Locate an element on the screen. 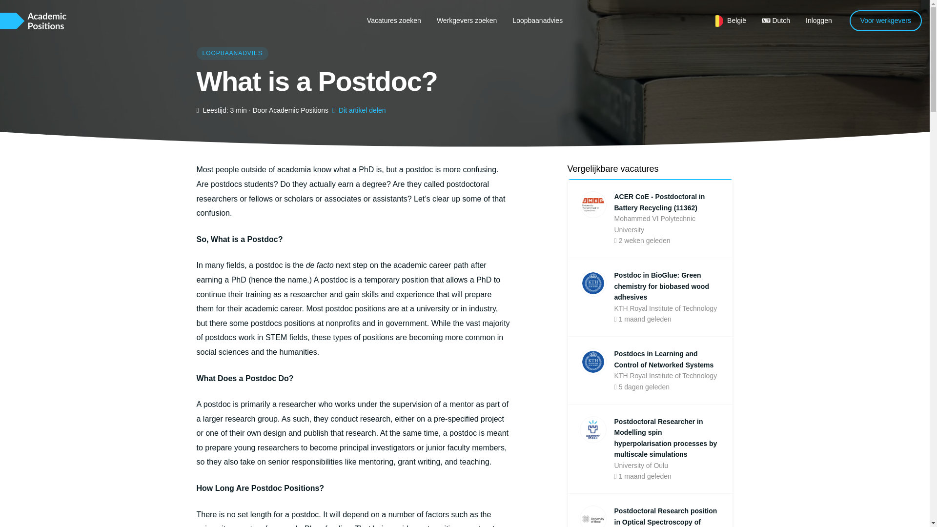 The height and width of the screenshot is (527, 937). Vacatures zoeken is located at coordinates (394, 20).